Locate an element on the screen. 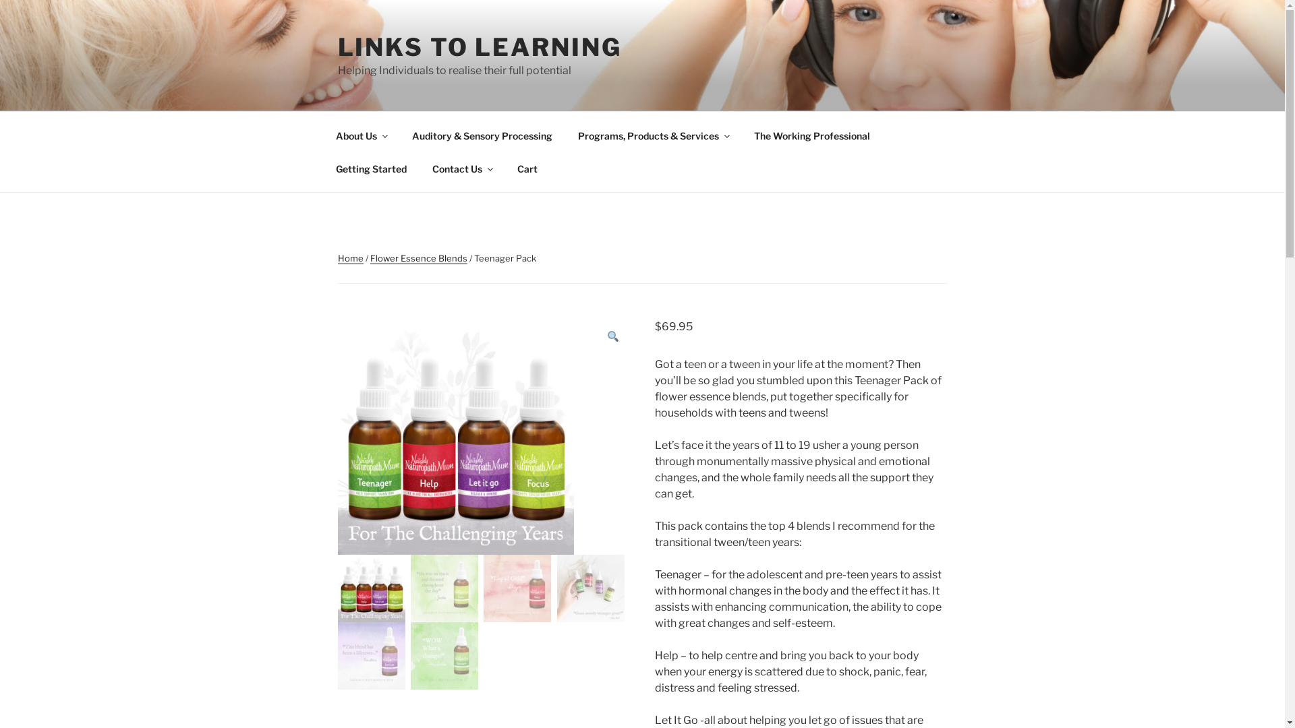  Cart is located at coordinates (527, 169).